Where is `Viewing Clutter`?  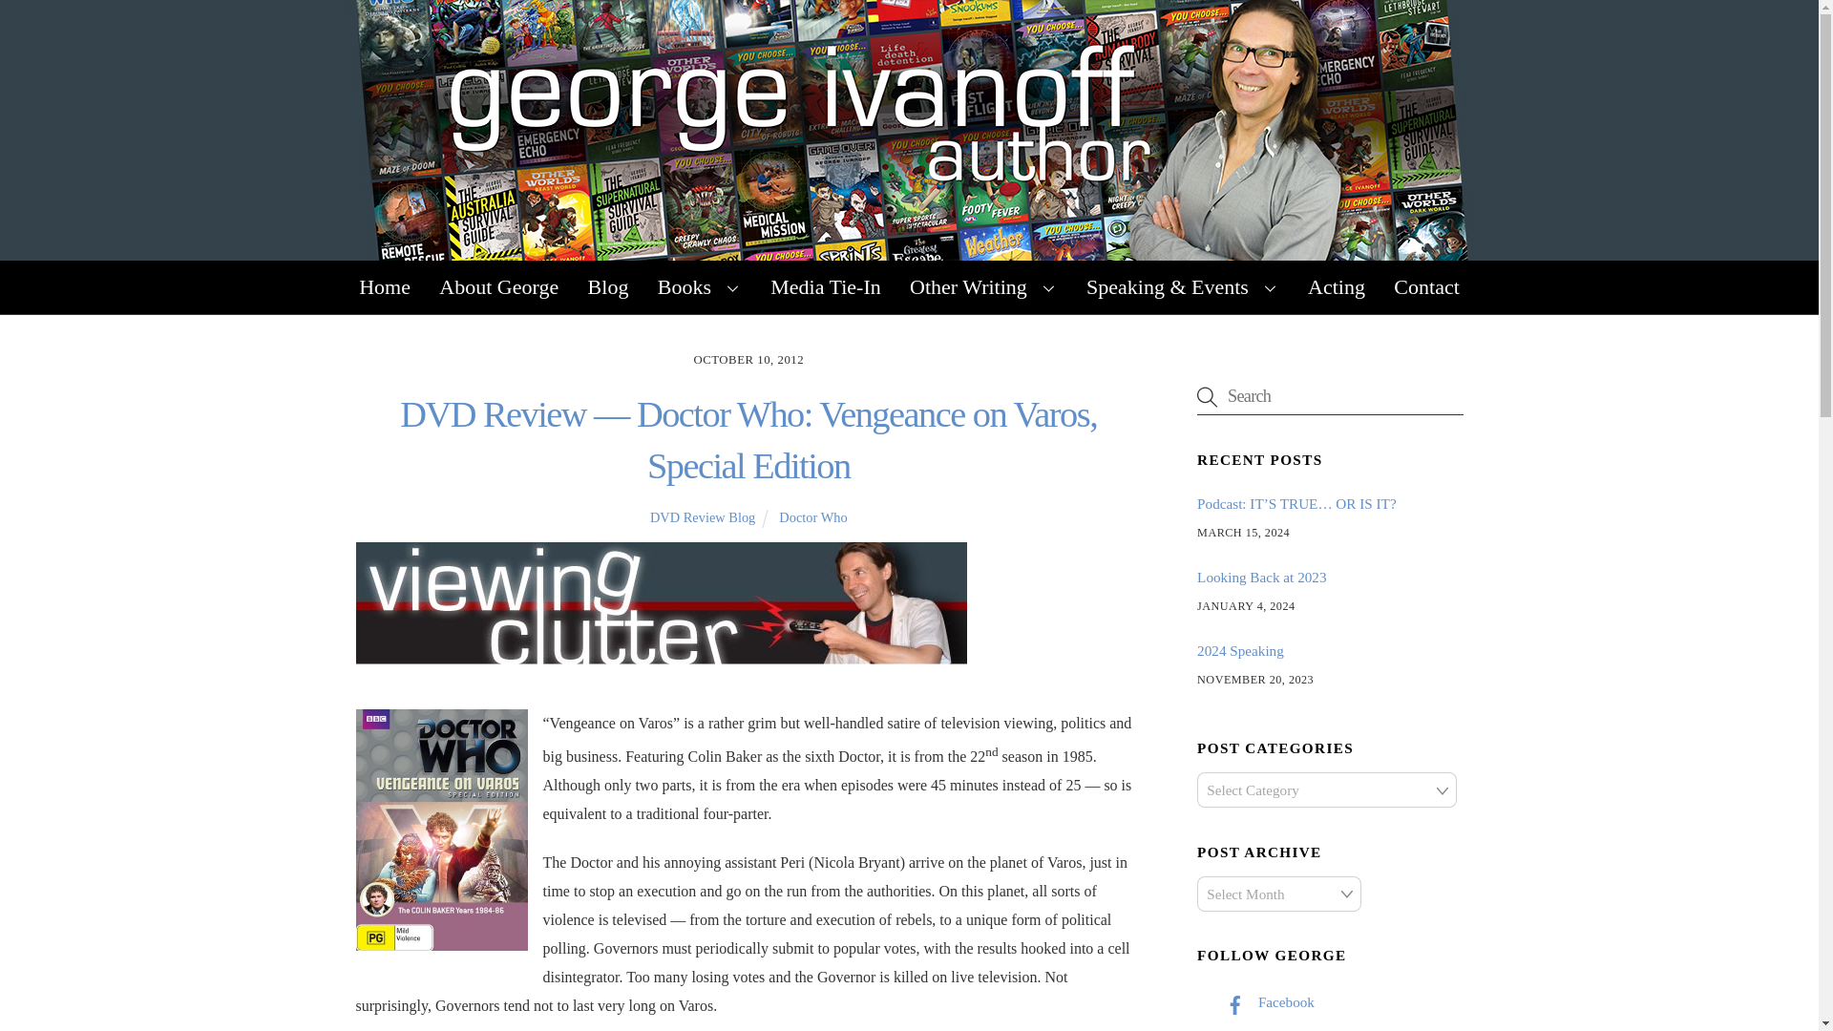
Viewing Clutter is located at coordinates (661, 603).